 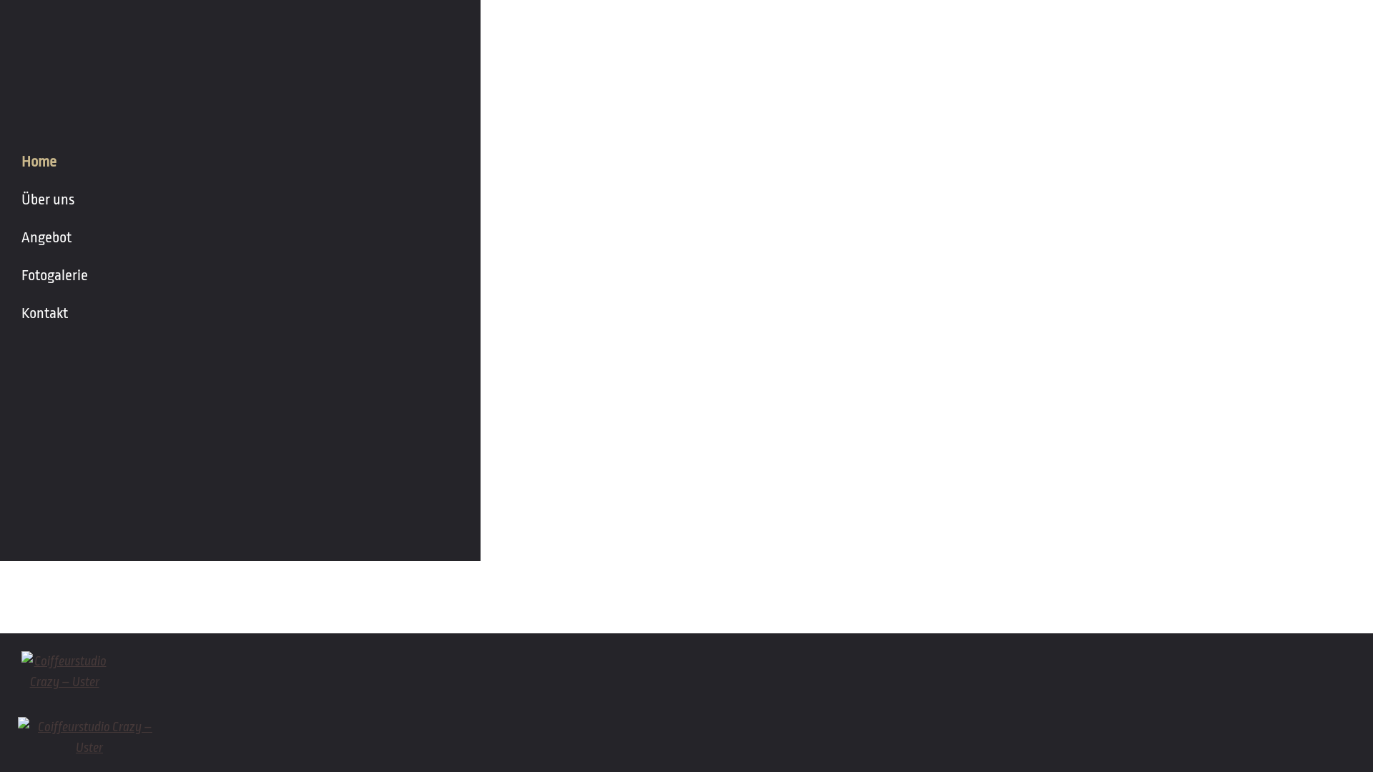 I want to click on Fotogalerie, so click(x=240, y=276).